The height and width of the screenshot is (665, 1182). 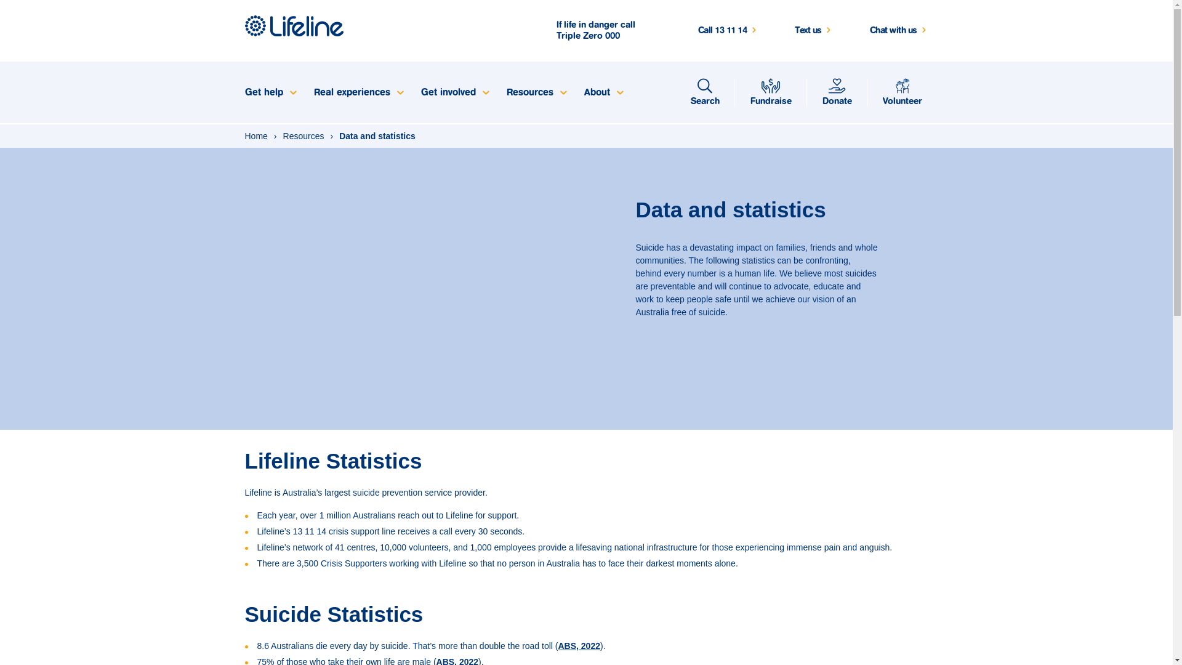 I want to click on Resources, so click(x=536, y=92).